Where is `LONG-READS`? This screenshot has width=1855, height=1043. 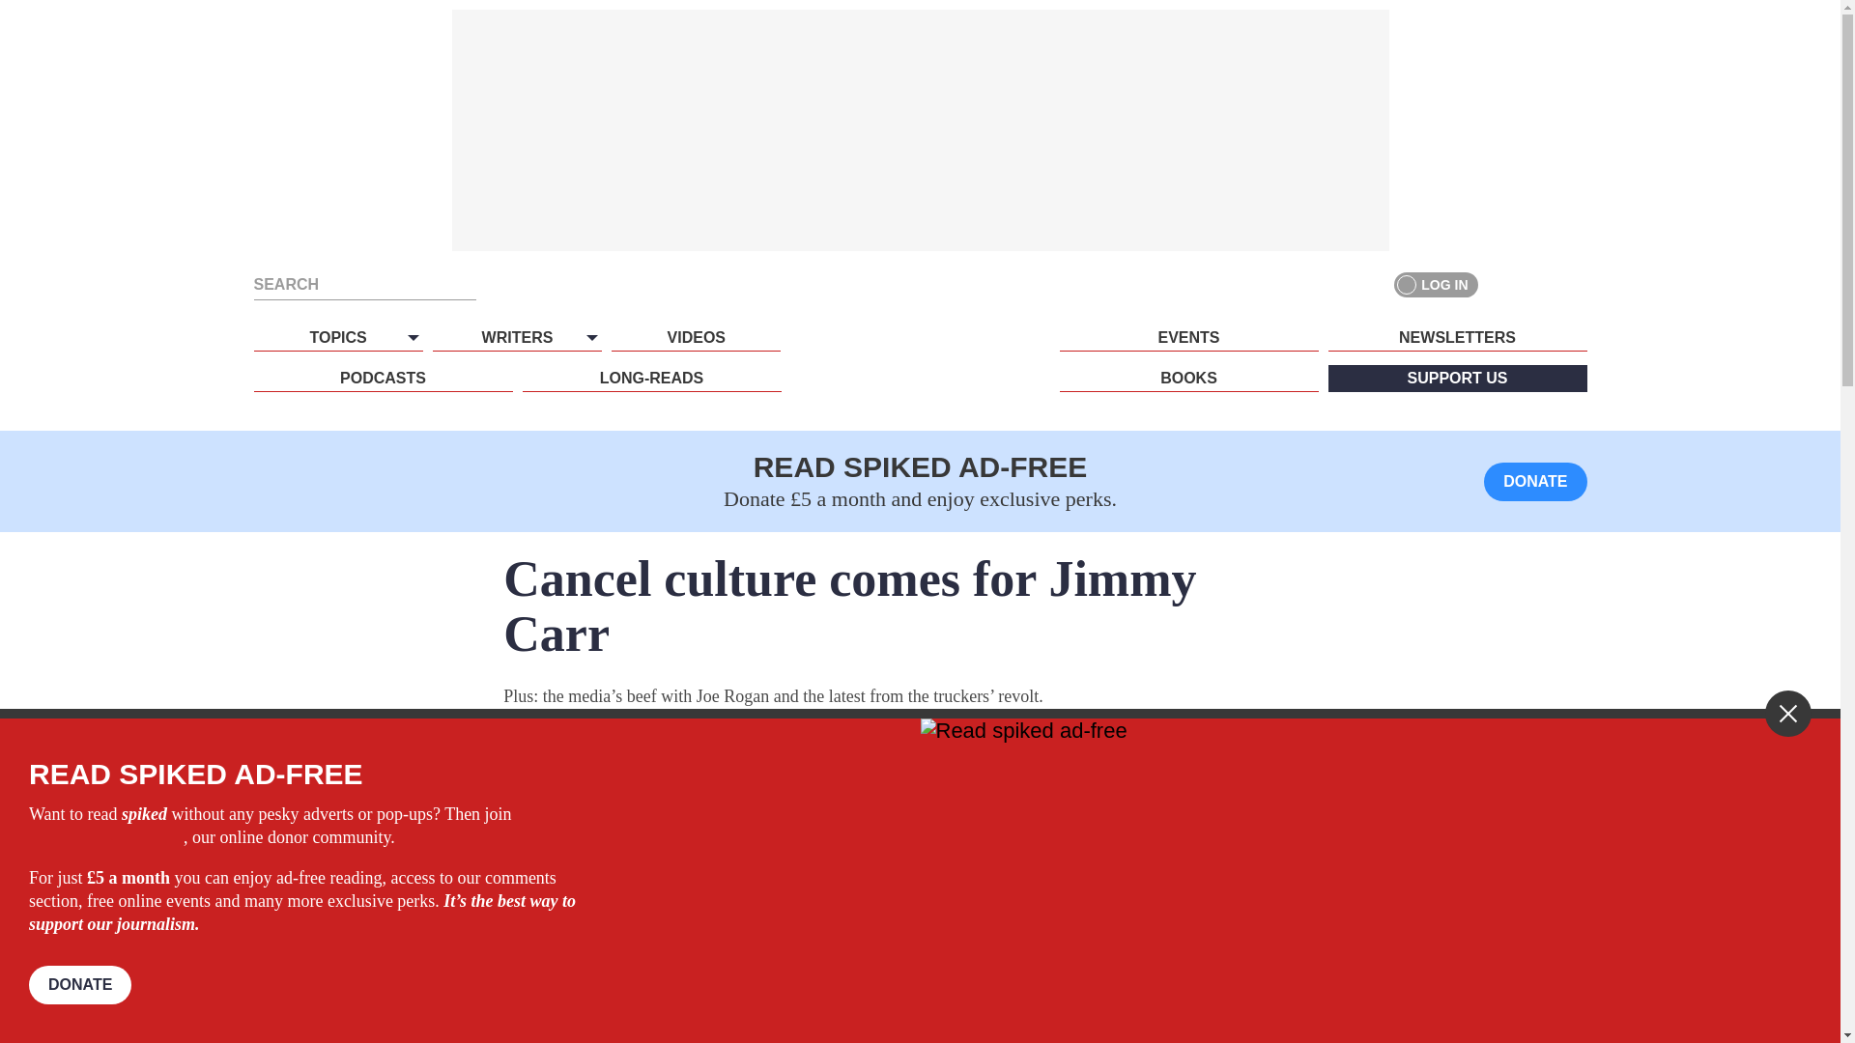 LONG-READS is located at coordinates (651, 379).